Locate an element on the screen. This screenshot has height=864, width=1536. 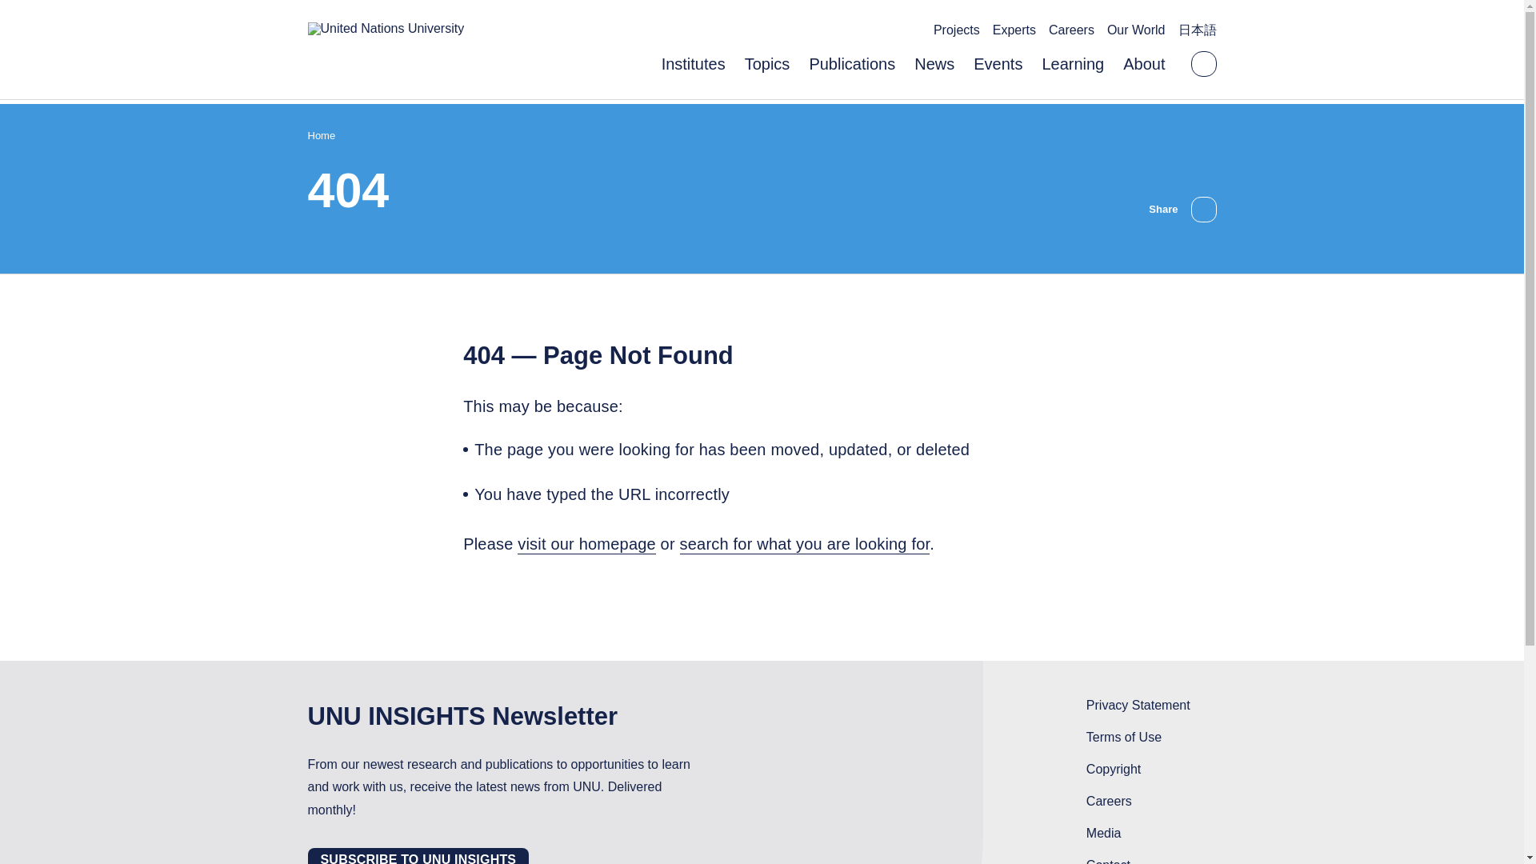
News is located at coordinates (934, 64).